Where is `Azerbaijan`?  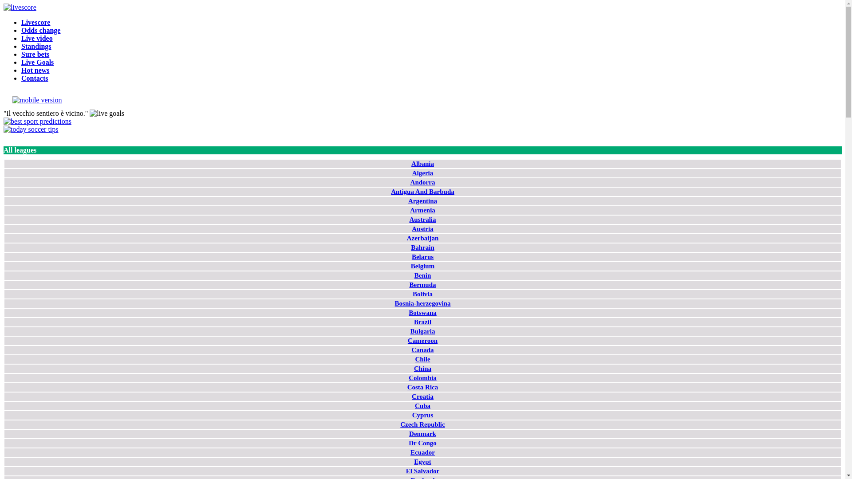
Azerbaijan is located at coordinates (423, 238).